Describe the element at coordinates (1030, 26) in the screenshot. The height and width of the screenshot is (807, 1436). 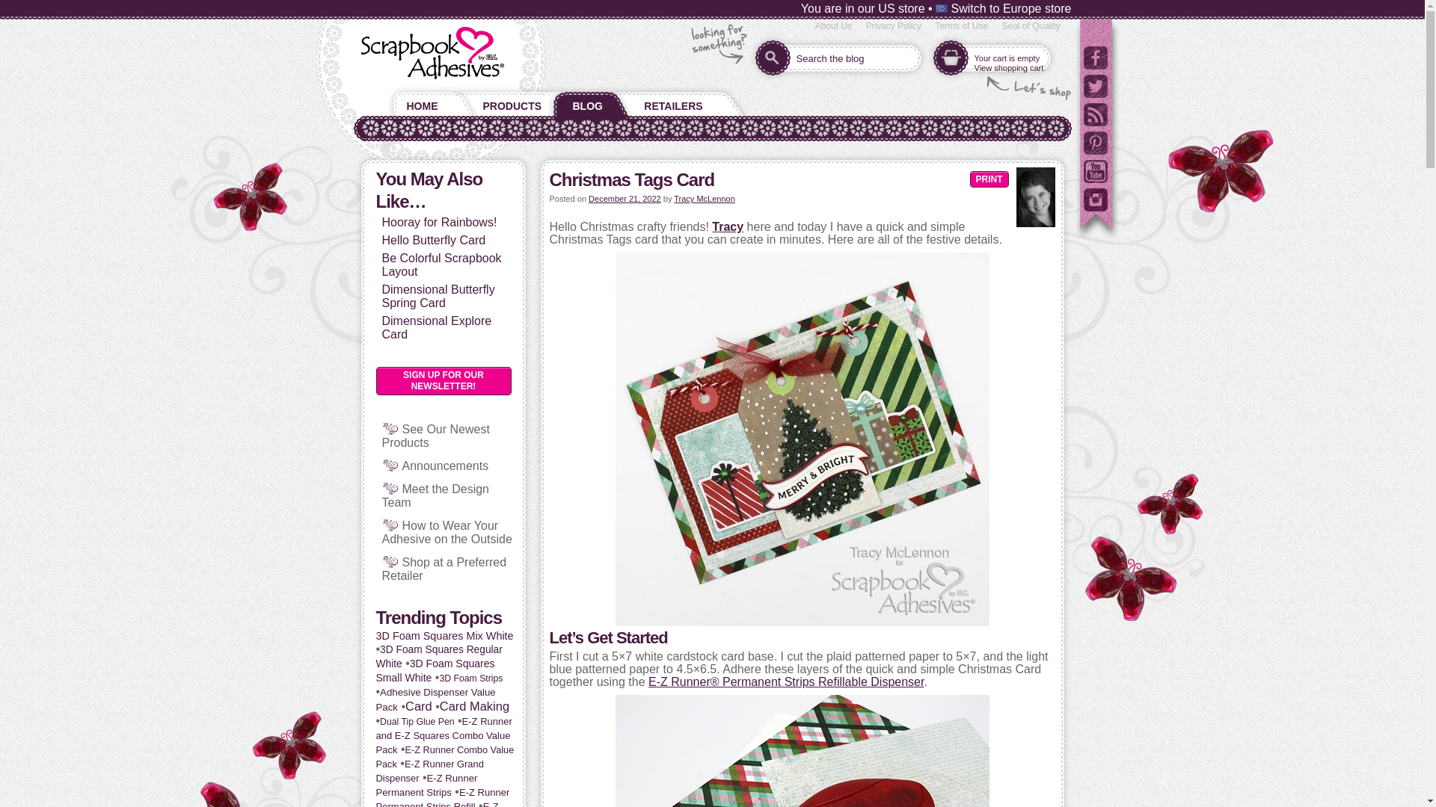
I see `Seal of Quality` at that location.